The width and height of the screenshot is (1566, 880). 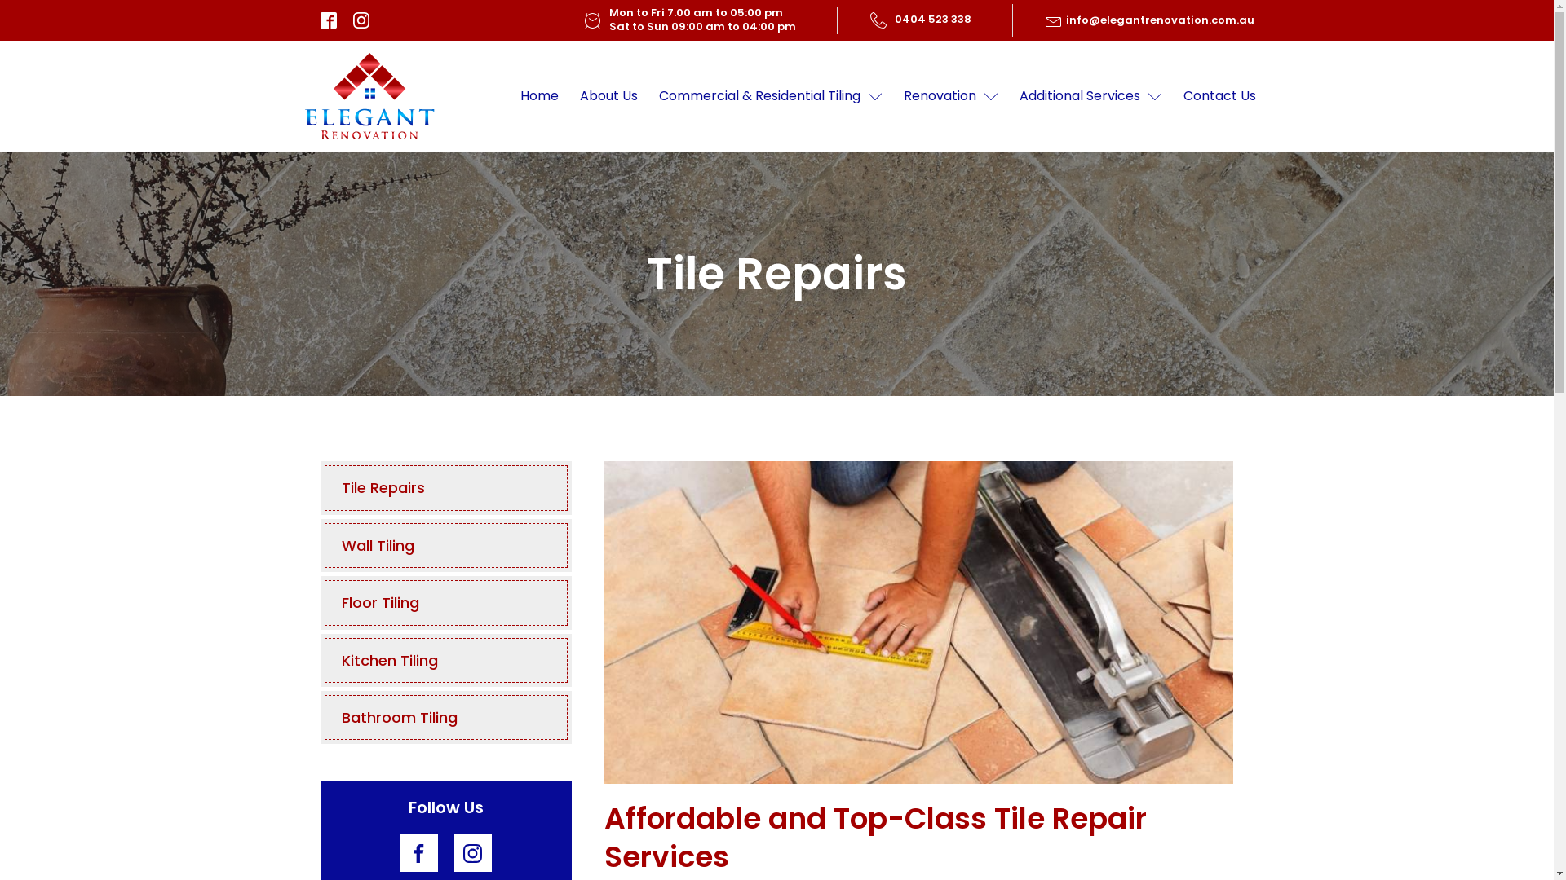 What do you see at coordinates (540, 96) in the screenshot?
I see `Home` at bounding box center [540, 96].